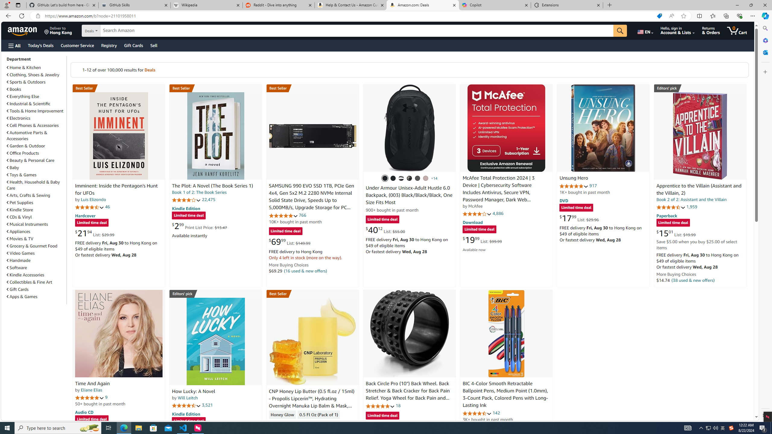  I want to click on Amazon.com: Deals, so click(423, 5).